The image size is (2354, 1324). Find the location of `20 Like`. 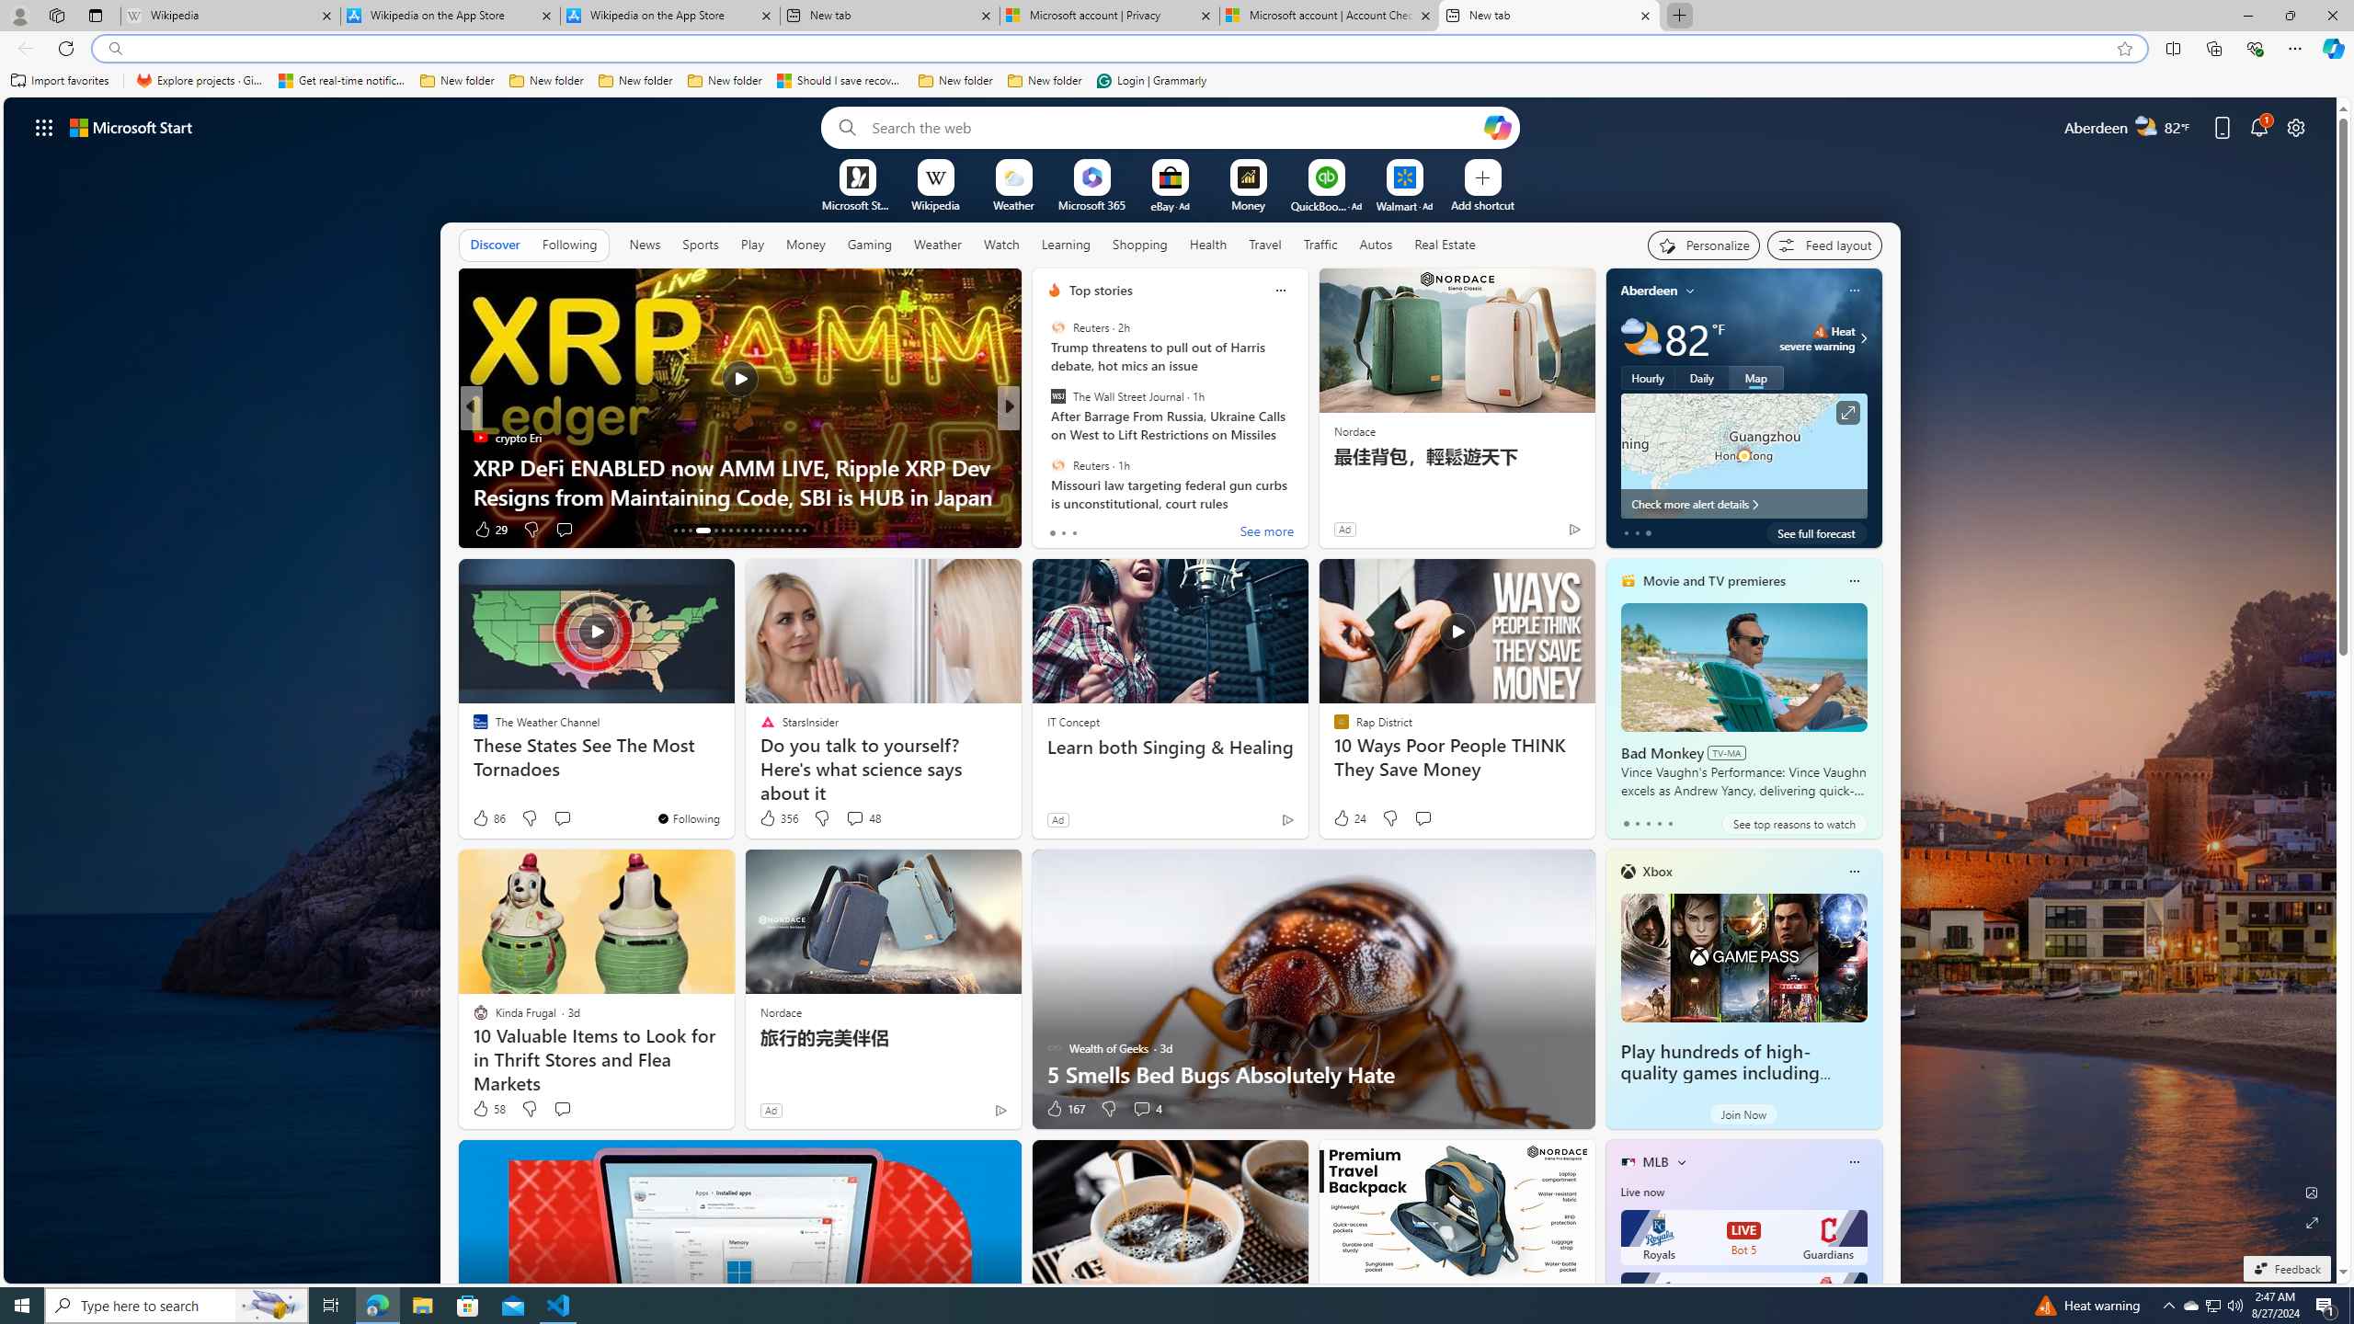

20 Like is located at coordinates (1056, 530).